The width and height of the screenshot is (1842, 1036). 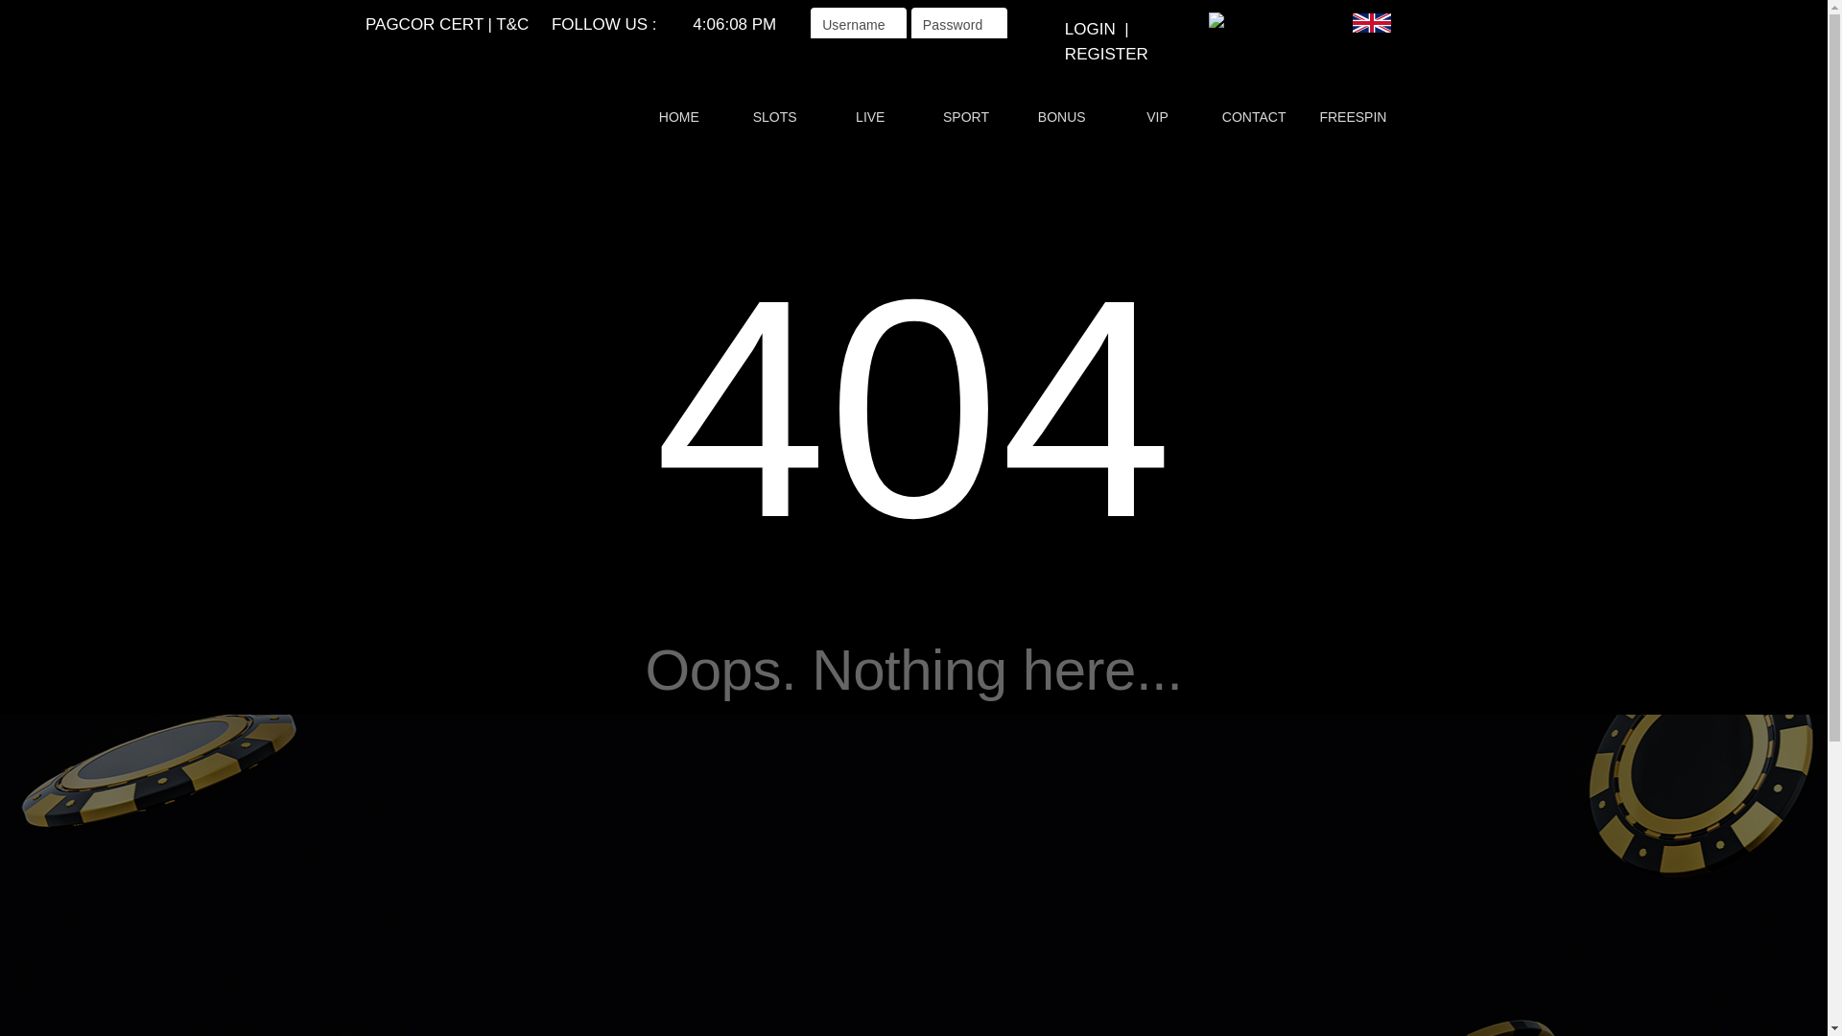 What do you see at coordinates (1090, 29) in the screenshot?
I see `LOGIN` at bounding box center [1090, 29].